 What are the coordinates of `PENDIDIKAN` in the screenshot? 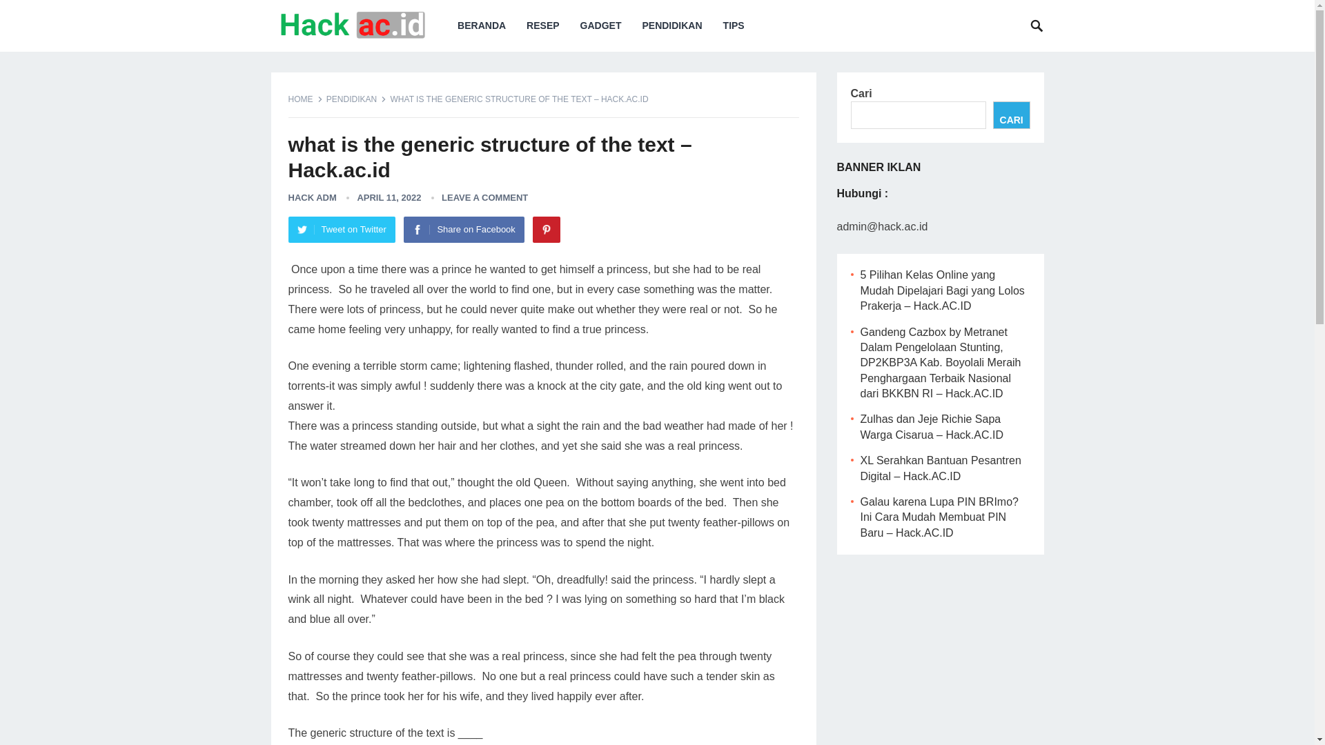 It's located at (356, 99).